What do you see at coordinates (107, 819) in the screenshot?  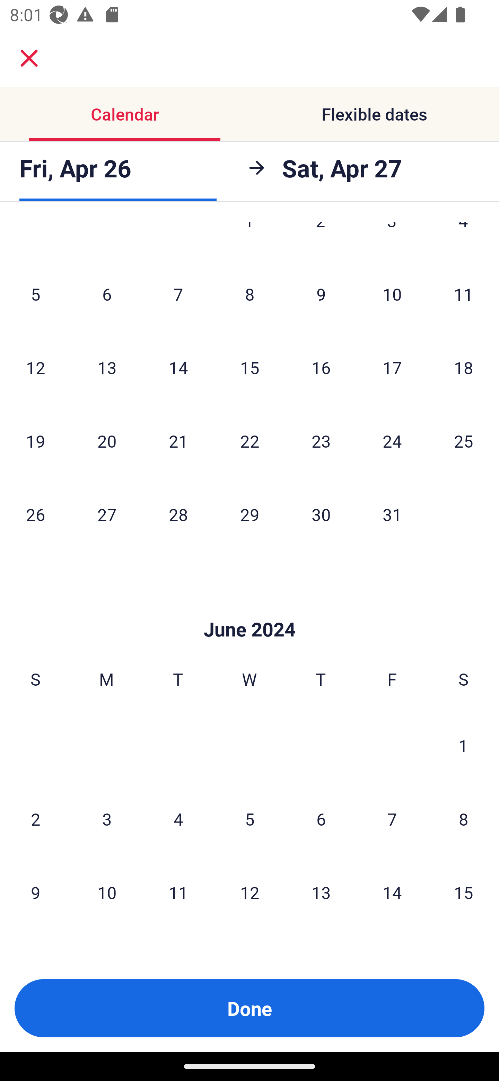 I see `3 Monday, June 3, 2024` at bounding box center [107, 819].